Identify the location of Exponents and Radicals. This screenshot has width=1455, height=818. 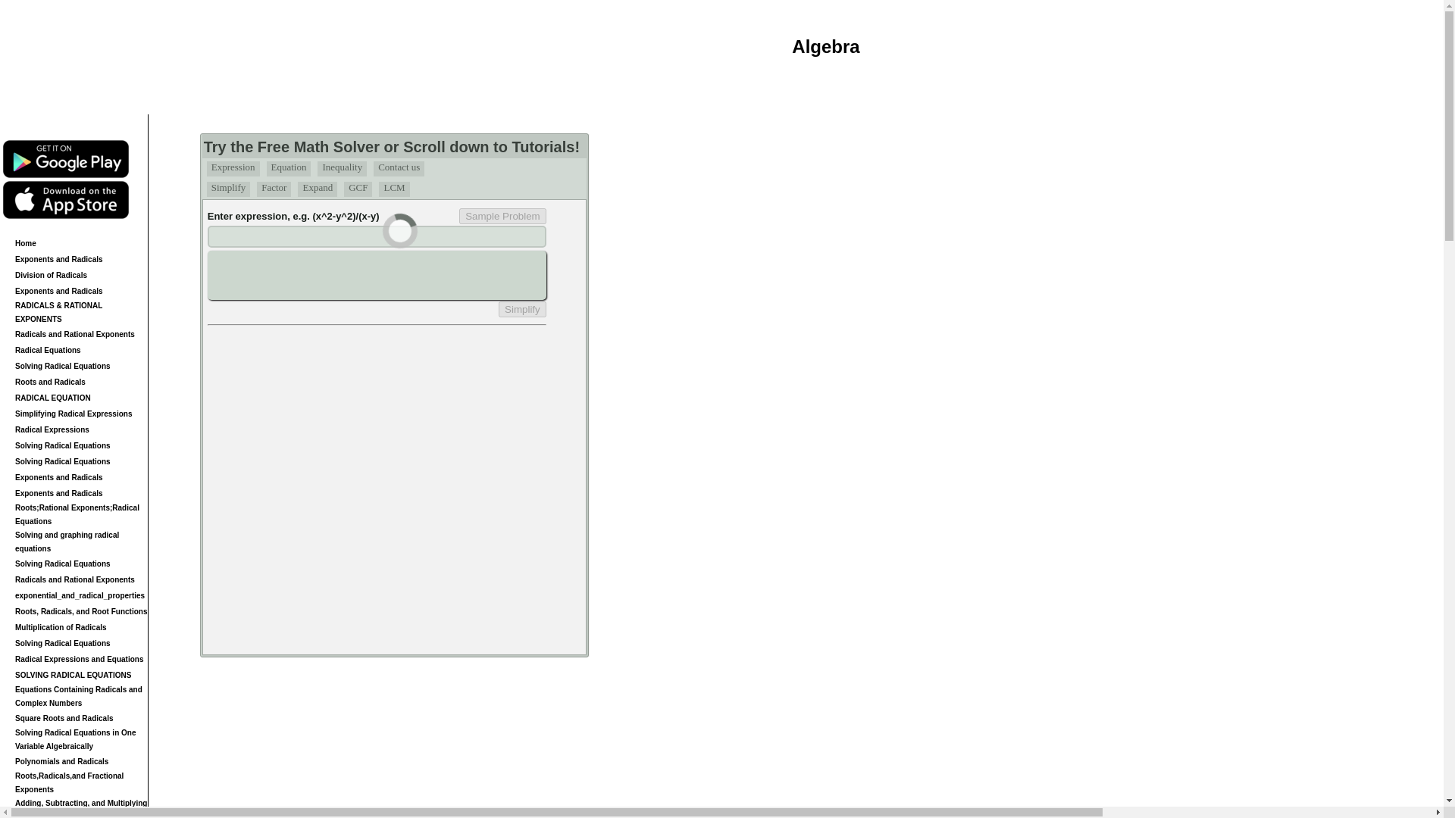
(59, 258).